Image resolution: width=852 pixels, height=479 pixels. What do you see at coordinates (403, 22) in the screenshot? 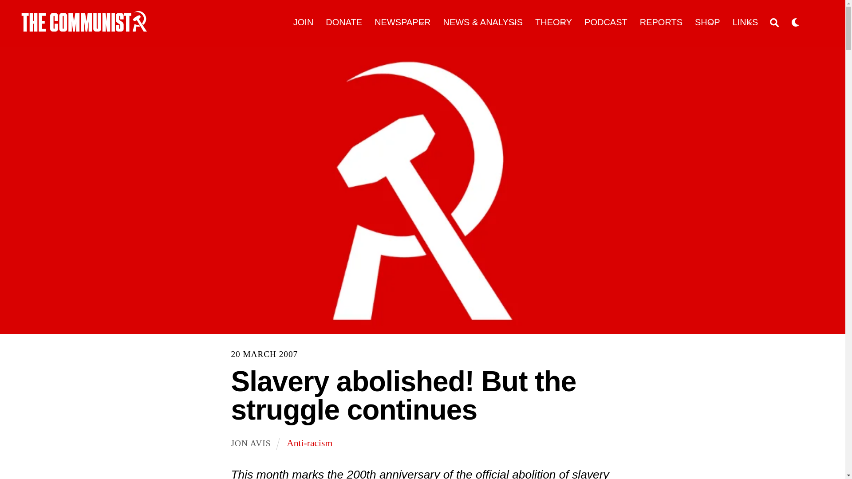
I see `NEWSPAPER` at bounding box center [403, 22].